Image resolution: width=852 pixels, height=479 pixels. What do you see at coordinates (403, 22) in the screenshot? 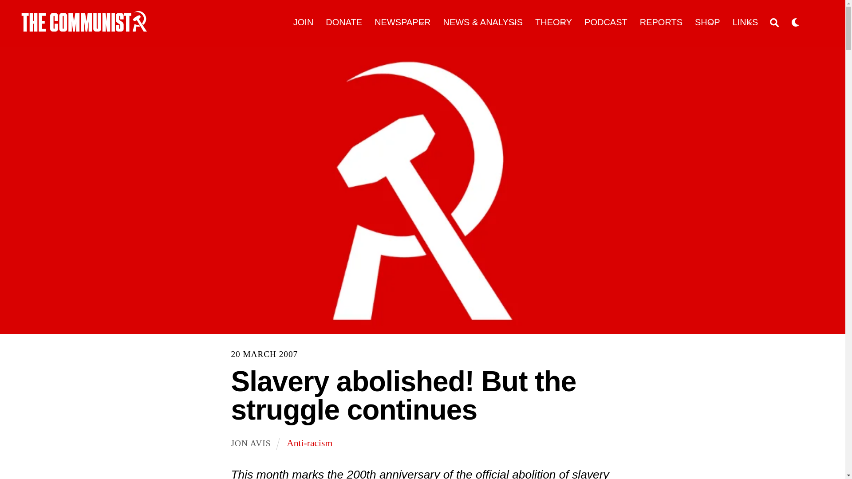
I see `NEWSPAPER` at bounding box center [403, 22].